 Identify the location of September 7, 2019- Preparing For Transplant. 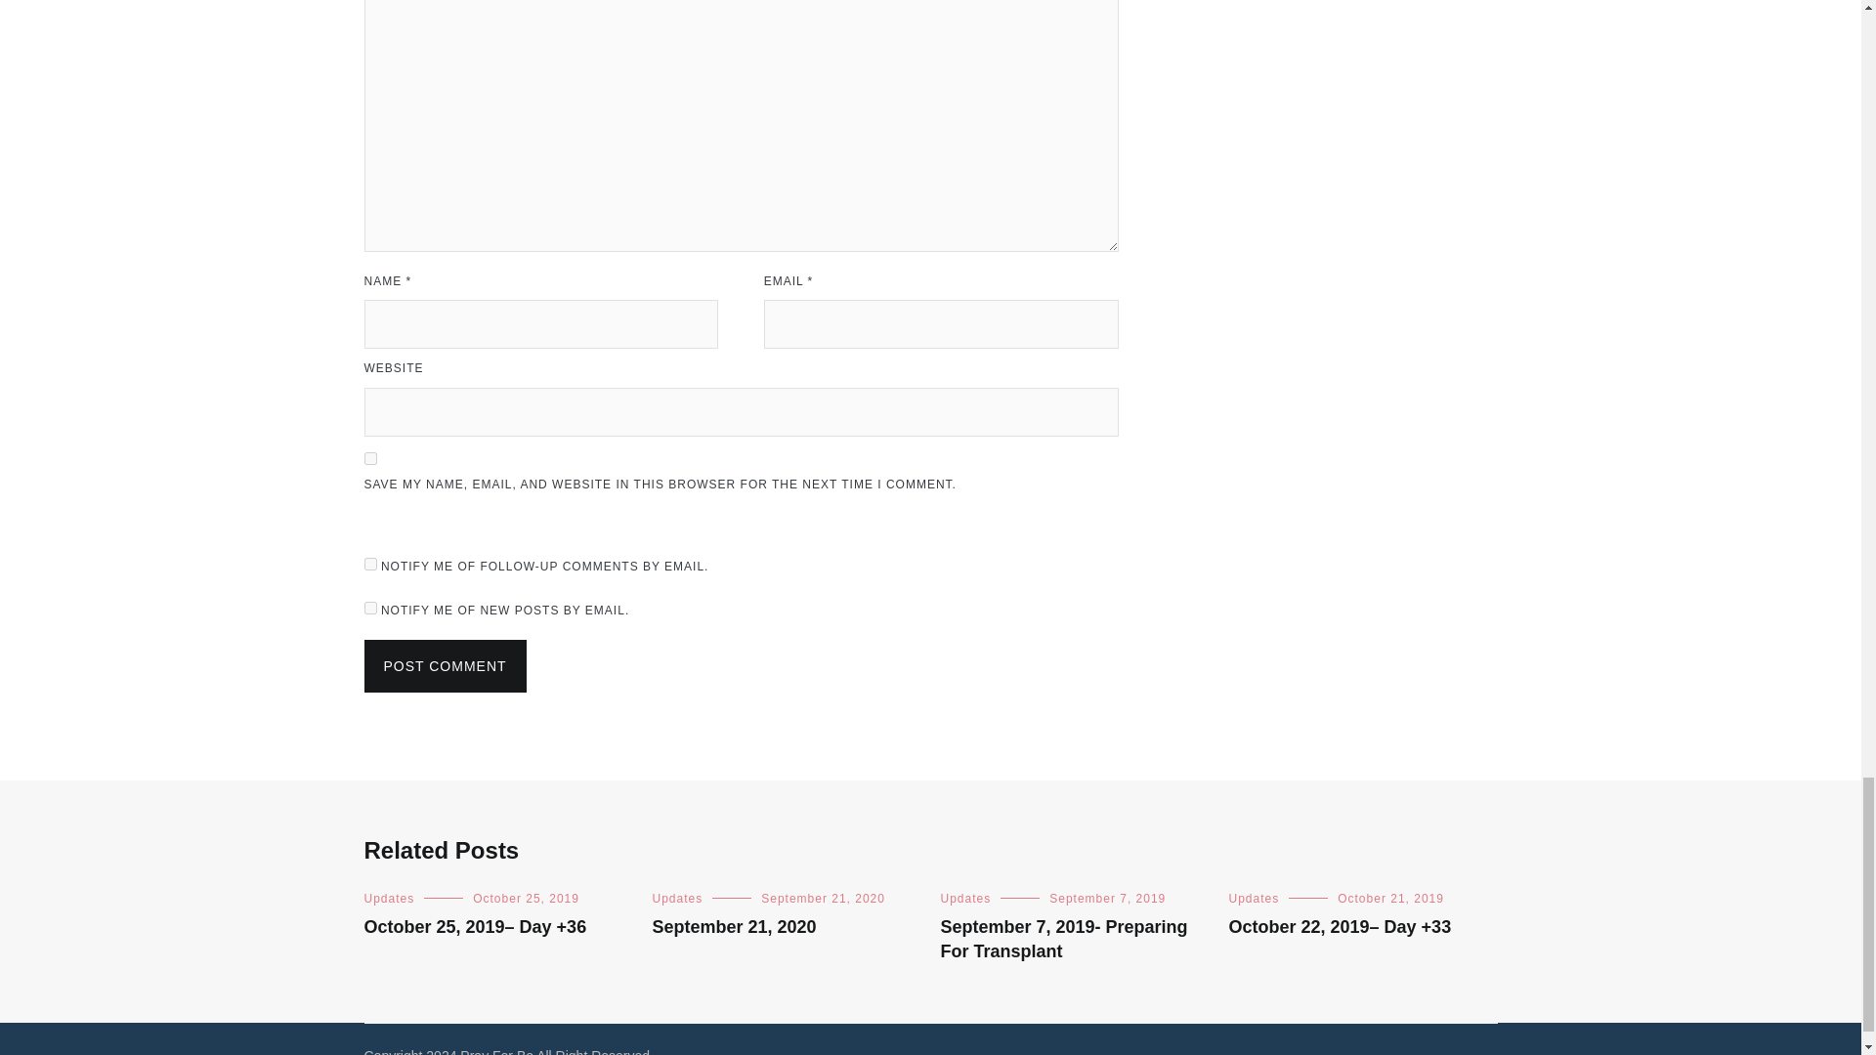
(1063, 938).